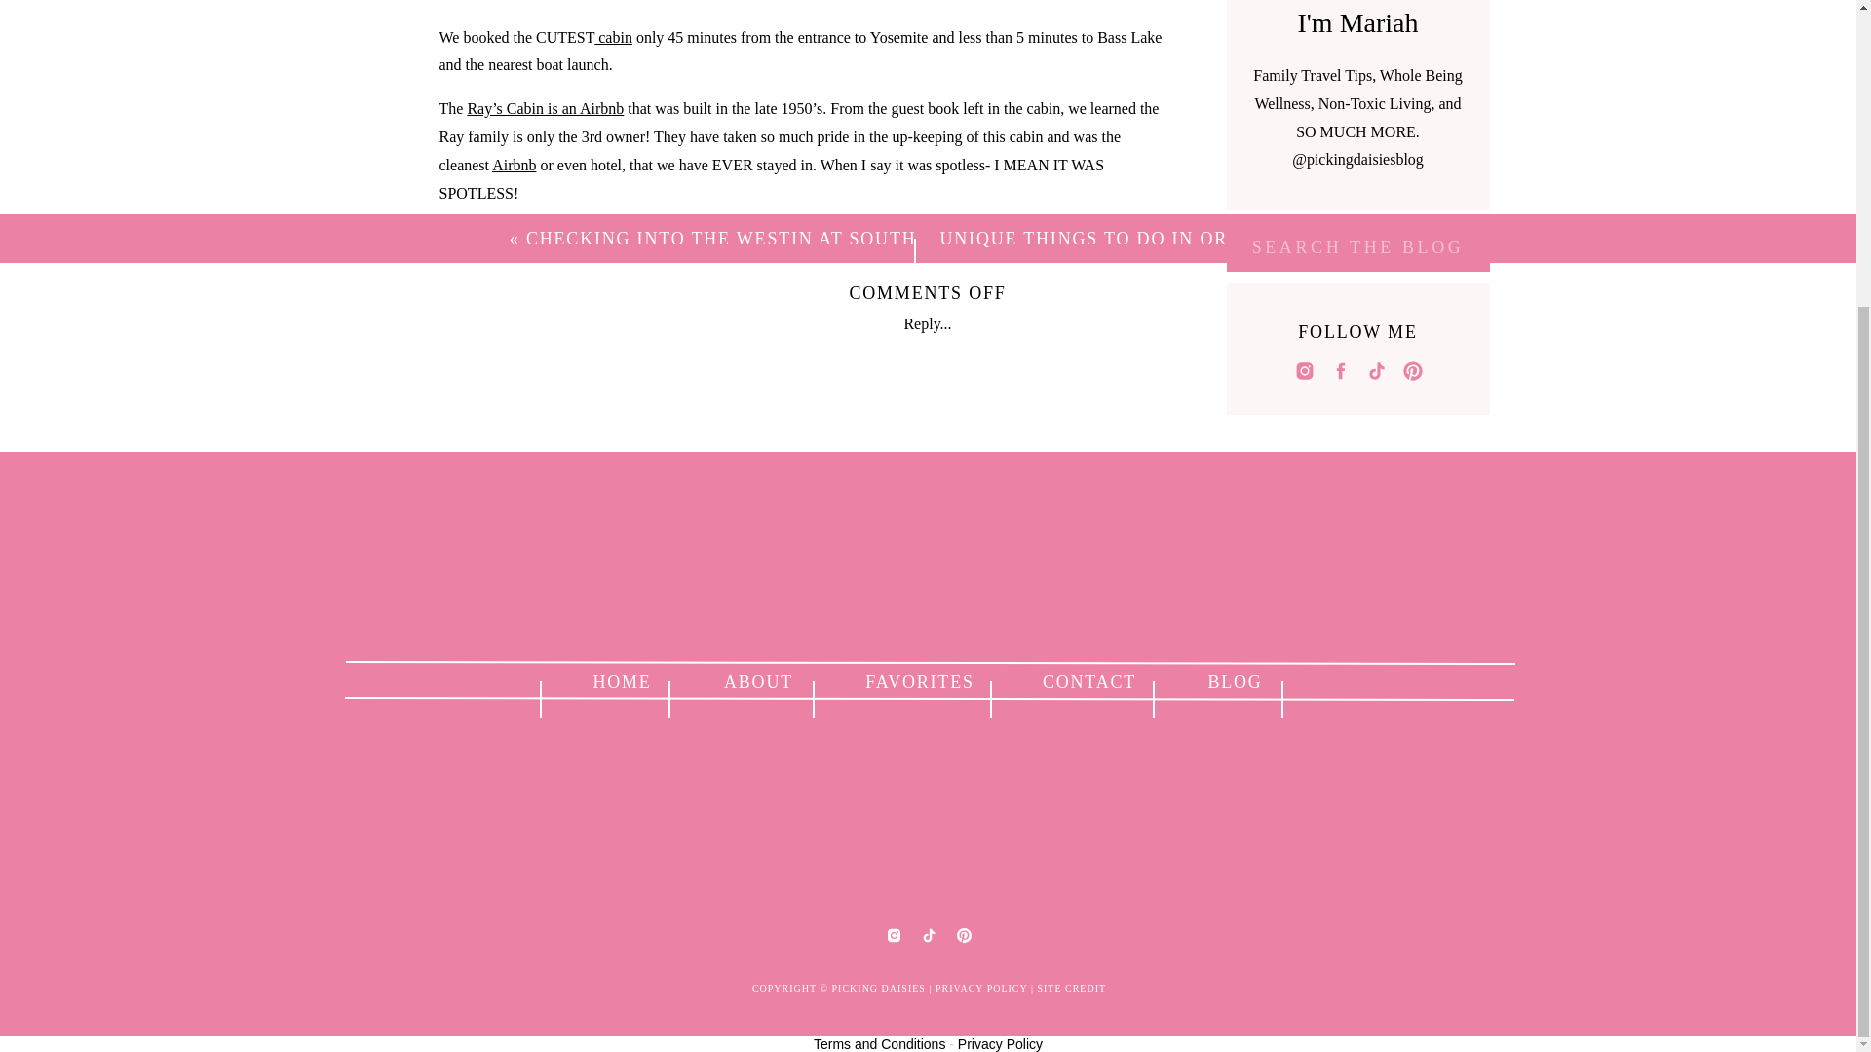 This screenshot has width=1871, height=1052. I want to click on FAVORITES, so click(920, 680).